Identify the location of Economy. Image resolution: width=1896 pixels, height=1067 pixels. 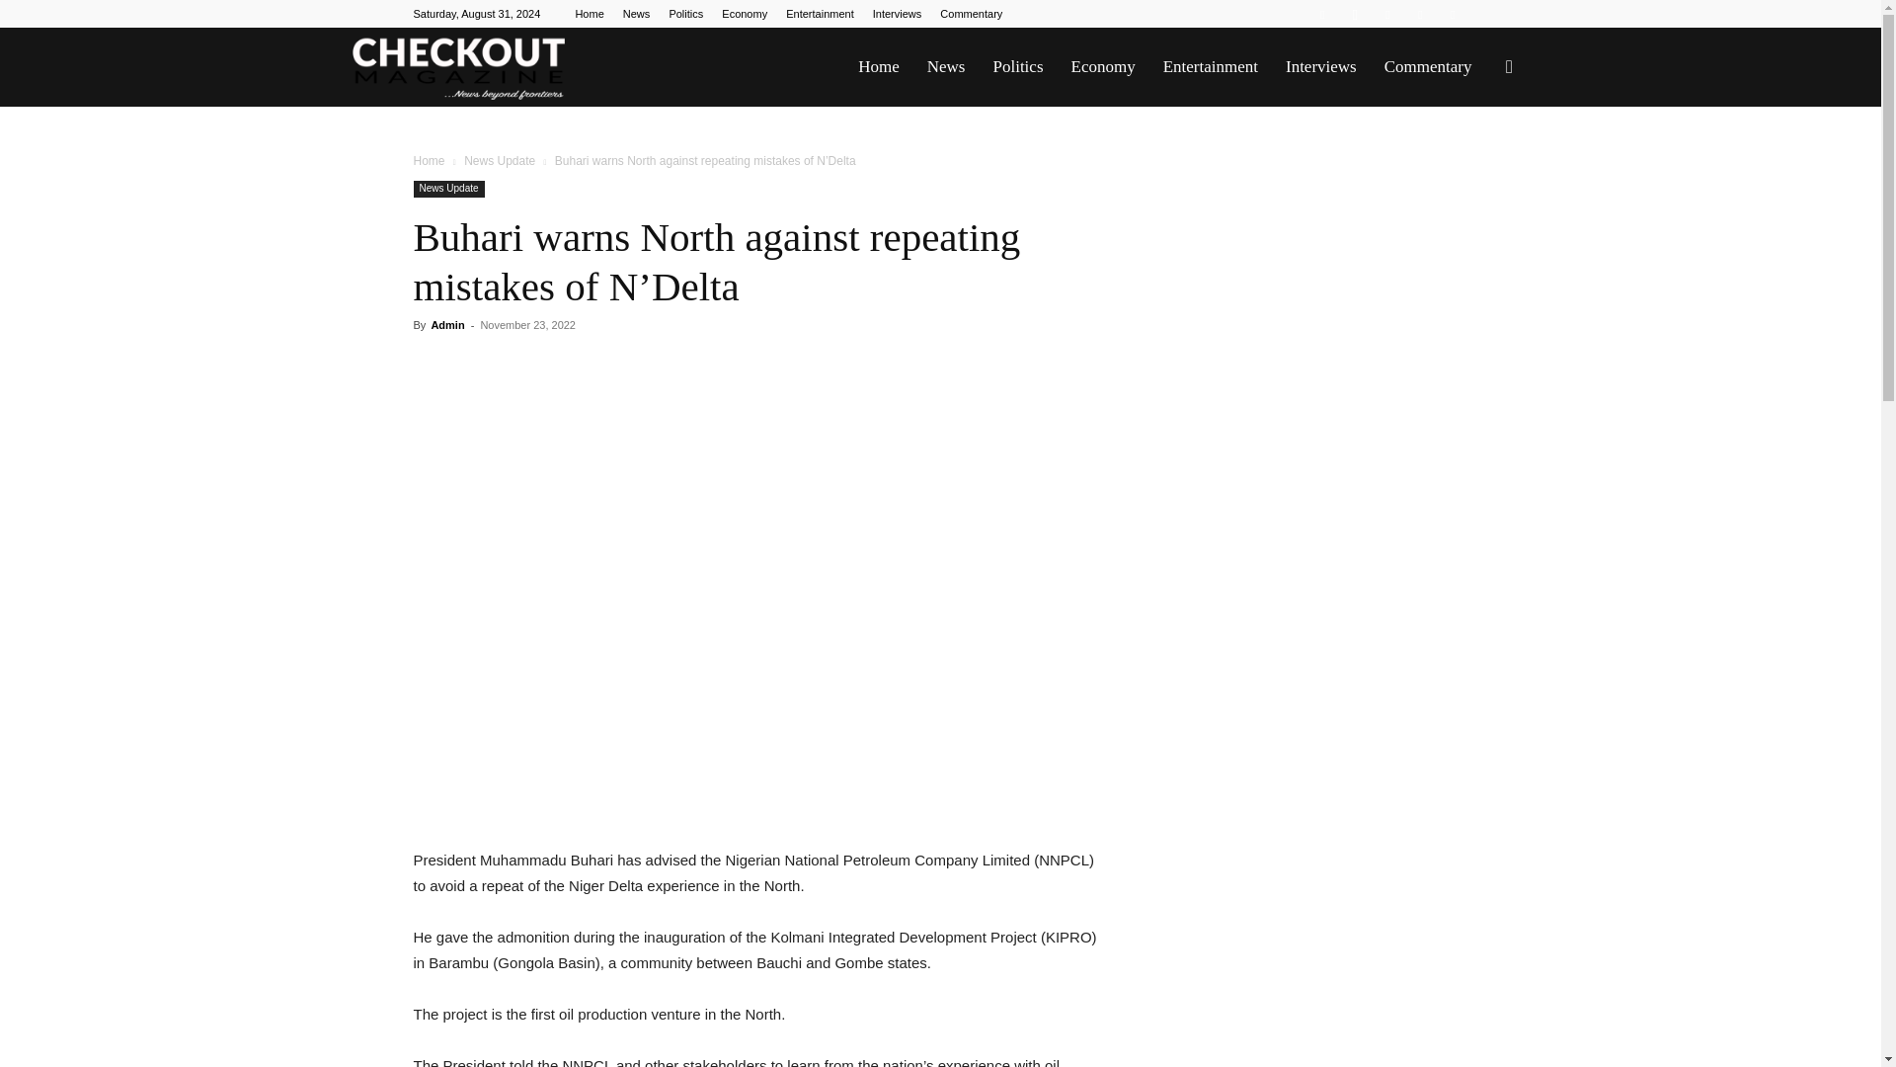
(745, 14).